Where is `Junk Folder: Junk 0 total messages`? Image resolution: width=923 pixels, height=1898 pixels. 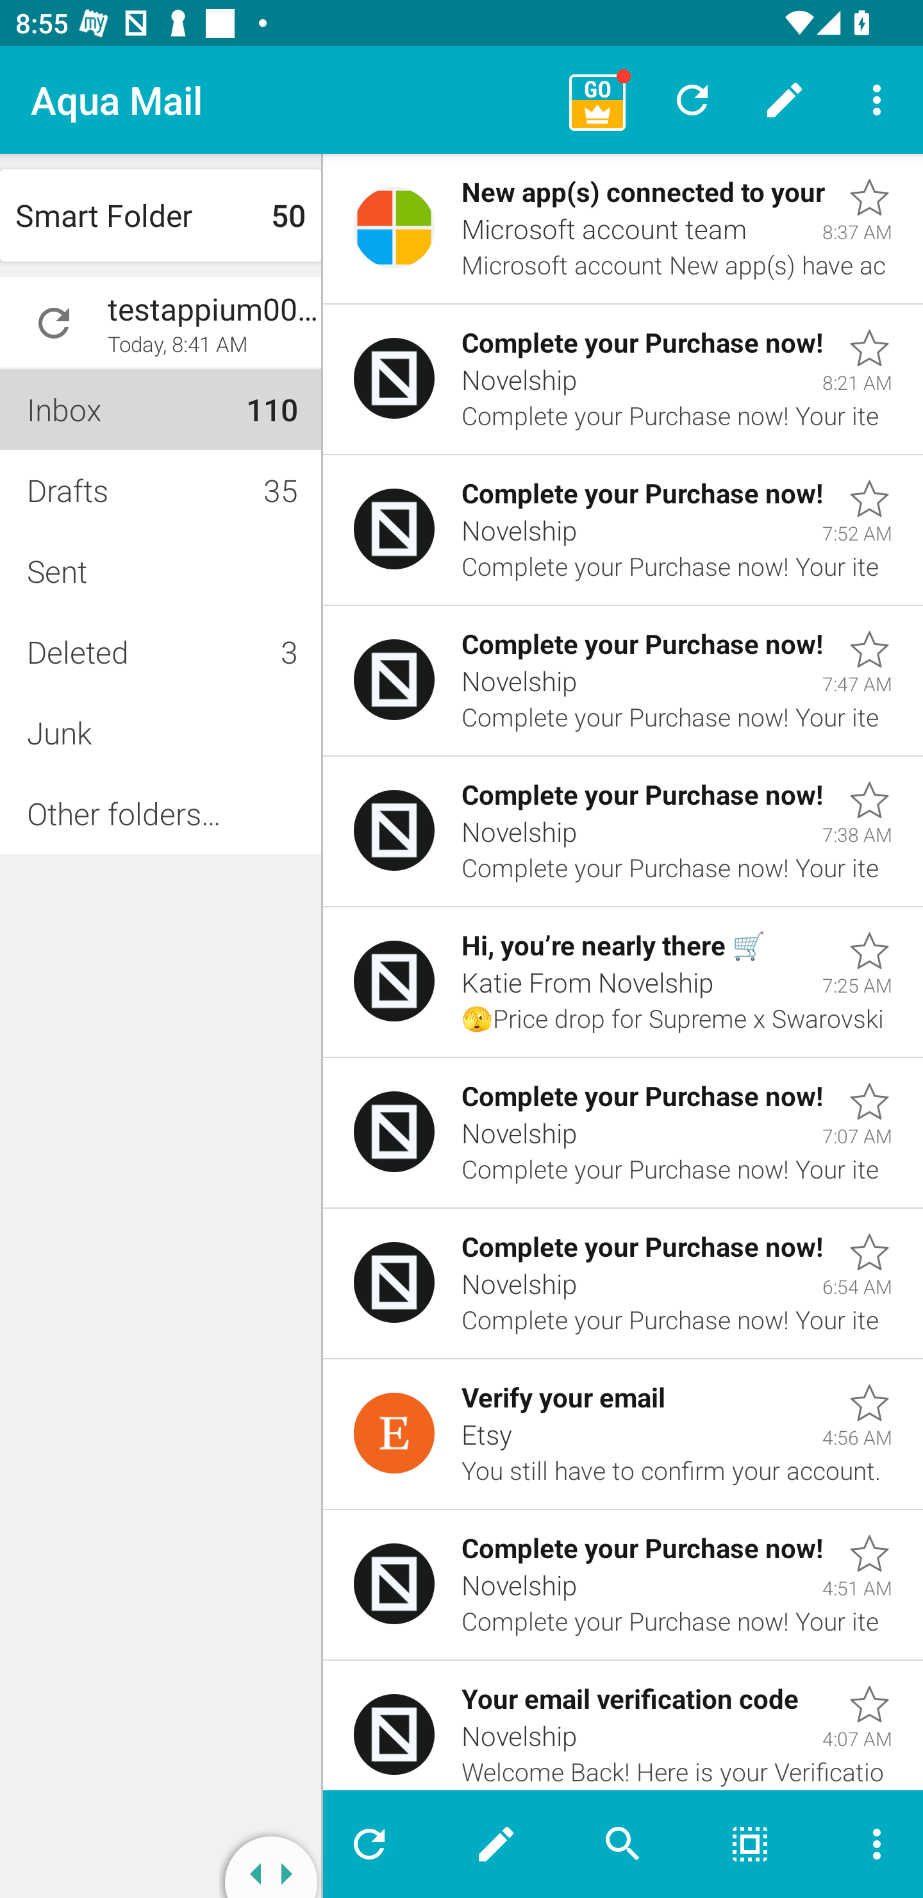
Junk Folder: Junk 0 total messages is located at coordinates (160, 732).